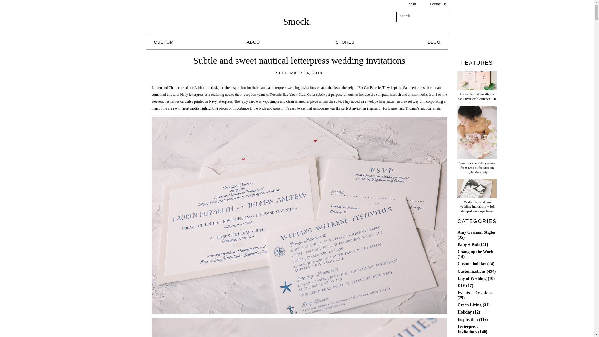 The width and height of the screenshot is (599, 337). I want to click on ABOUT, so click(255, 42).